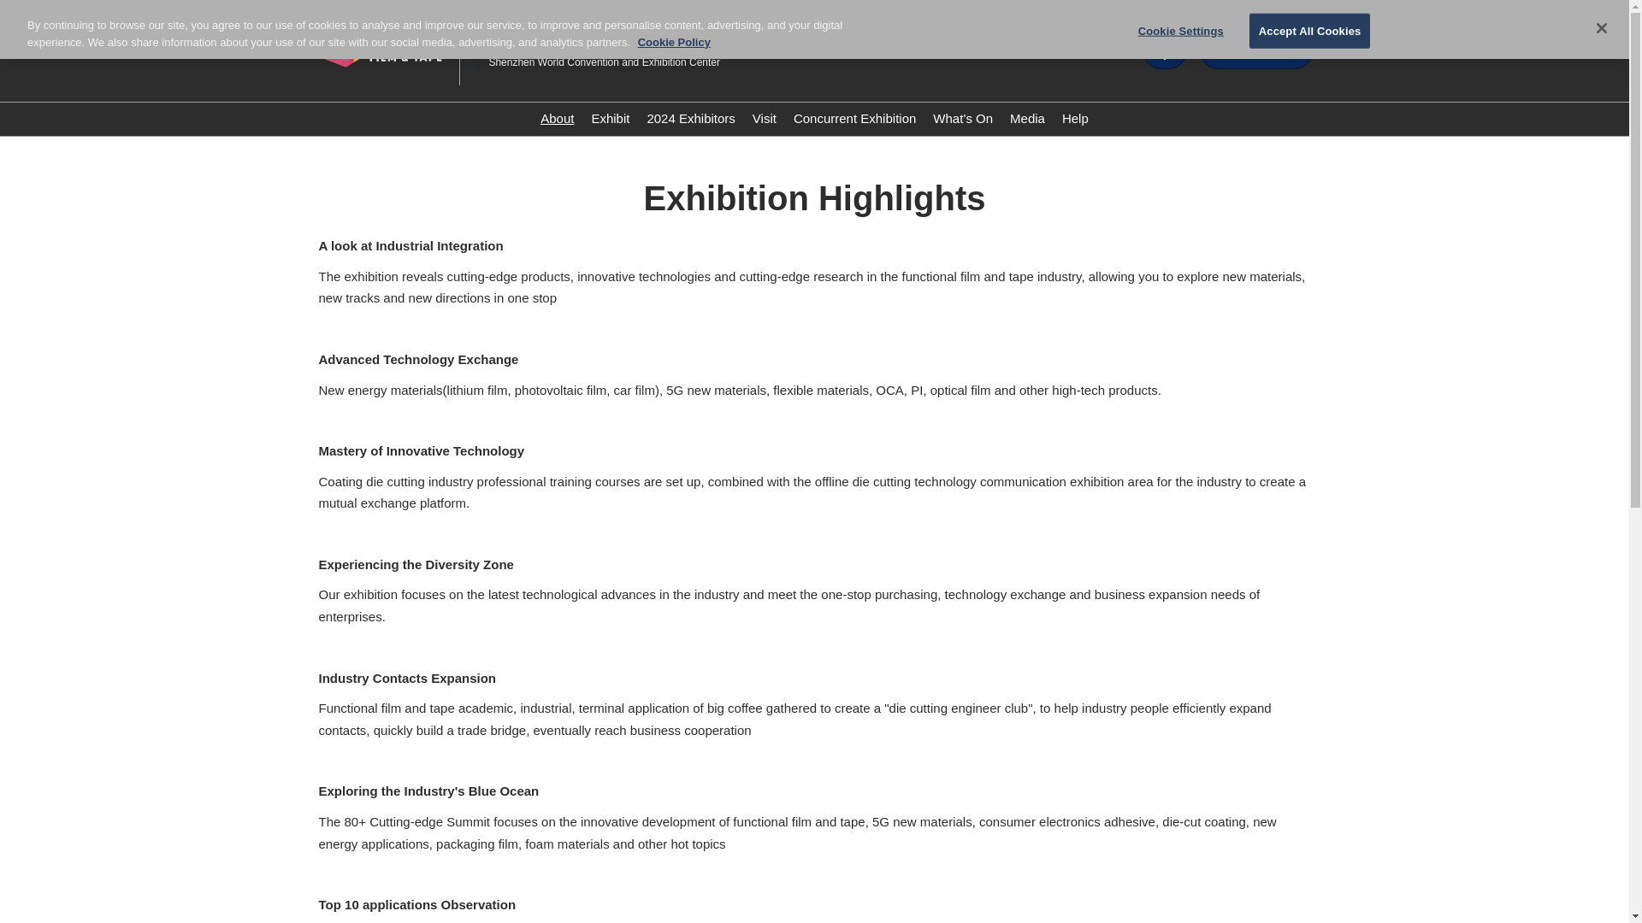 This screenshot has height=923, width=1642. What do you see at coordinates (1103, 50) in the screenshot?
I see `English` at bounding box center [1103, 50].